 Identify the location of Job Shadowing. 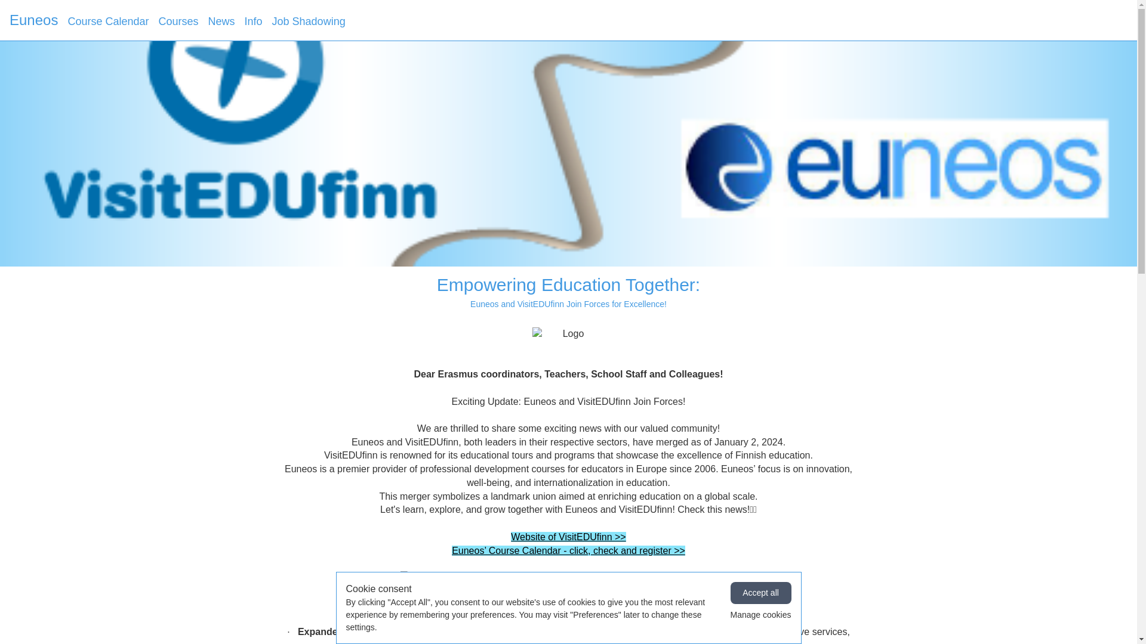
(309, 21).